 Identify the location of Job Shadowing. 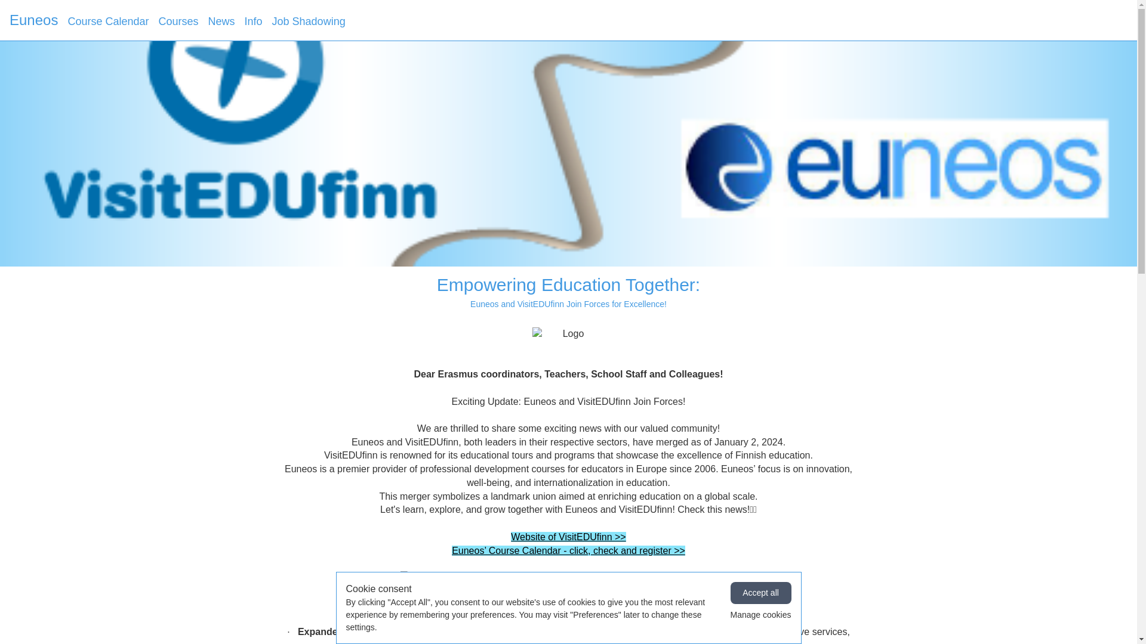
(309, 21).